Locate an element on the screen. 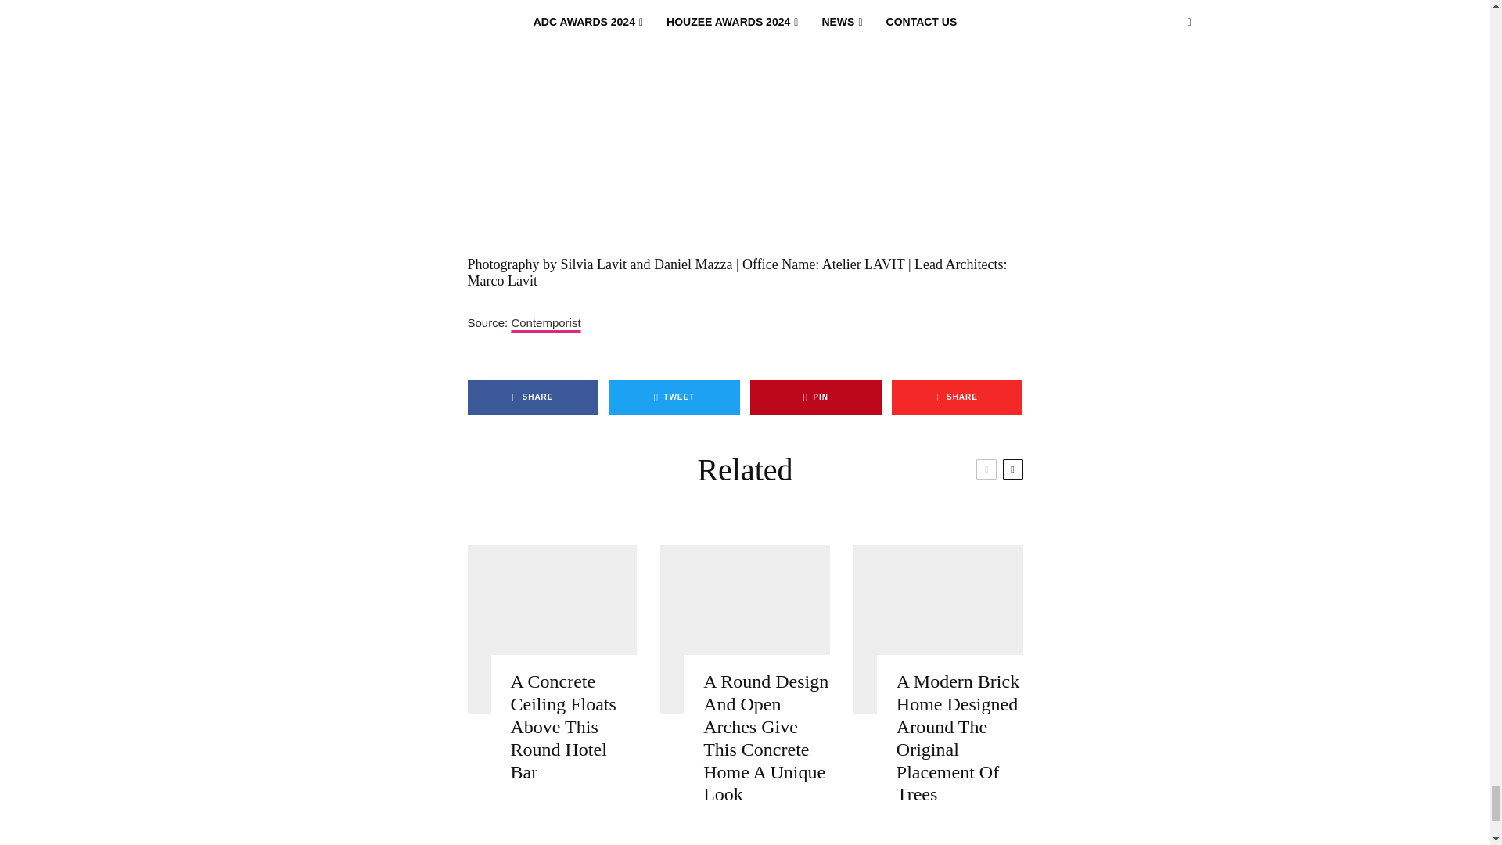  Contemporist is located at coordinates (544, 322).